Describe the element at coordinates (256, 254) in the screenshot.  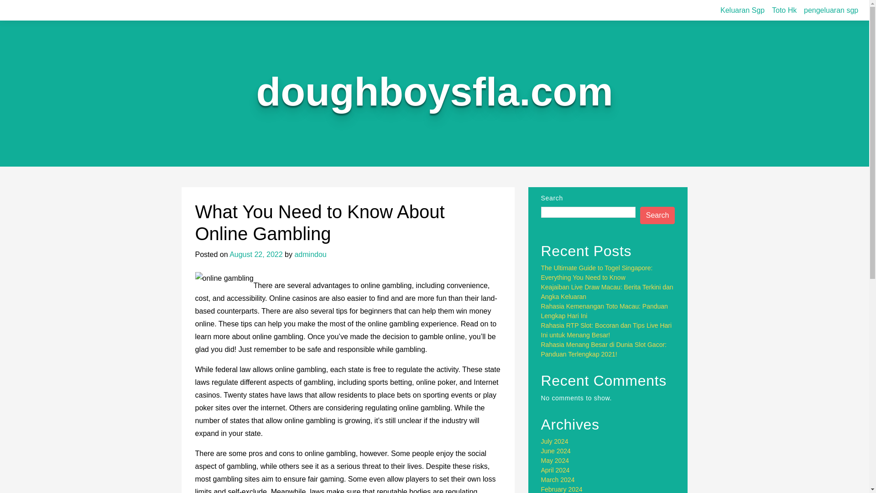
I see `August 22, 2022` at that location.